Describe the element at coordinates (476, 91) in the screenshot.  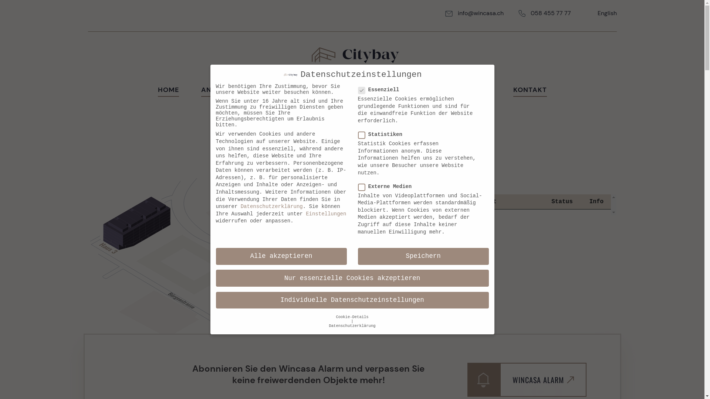
I see `GALERIE` at that location.